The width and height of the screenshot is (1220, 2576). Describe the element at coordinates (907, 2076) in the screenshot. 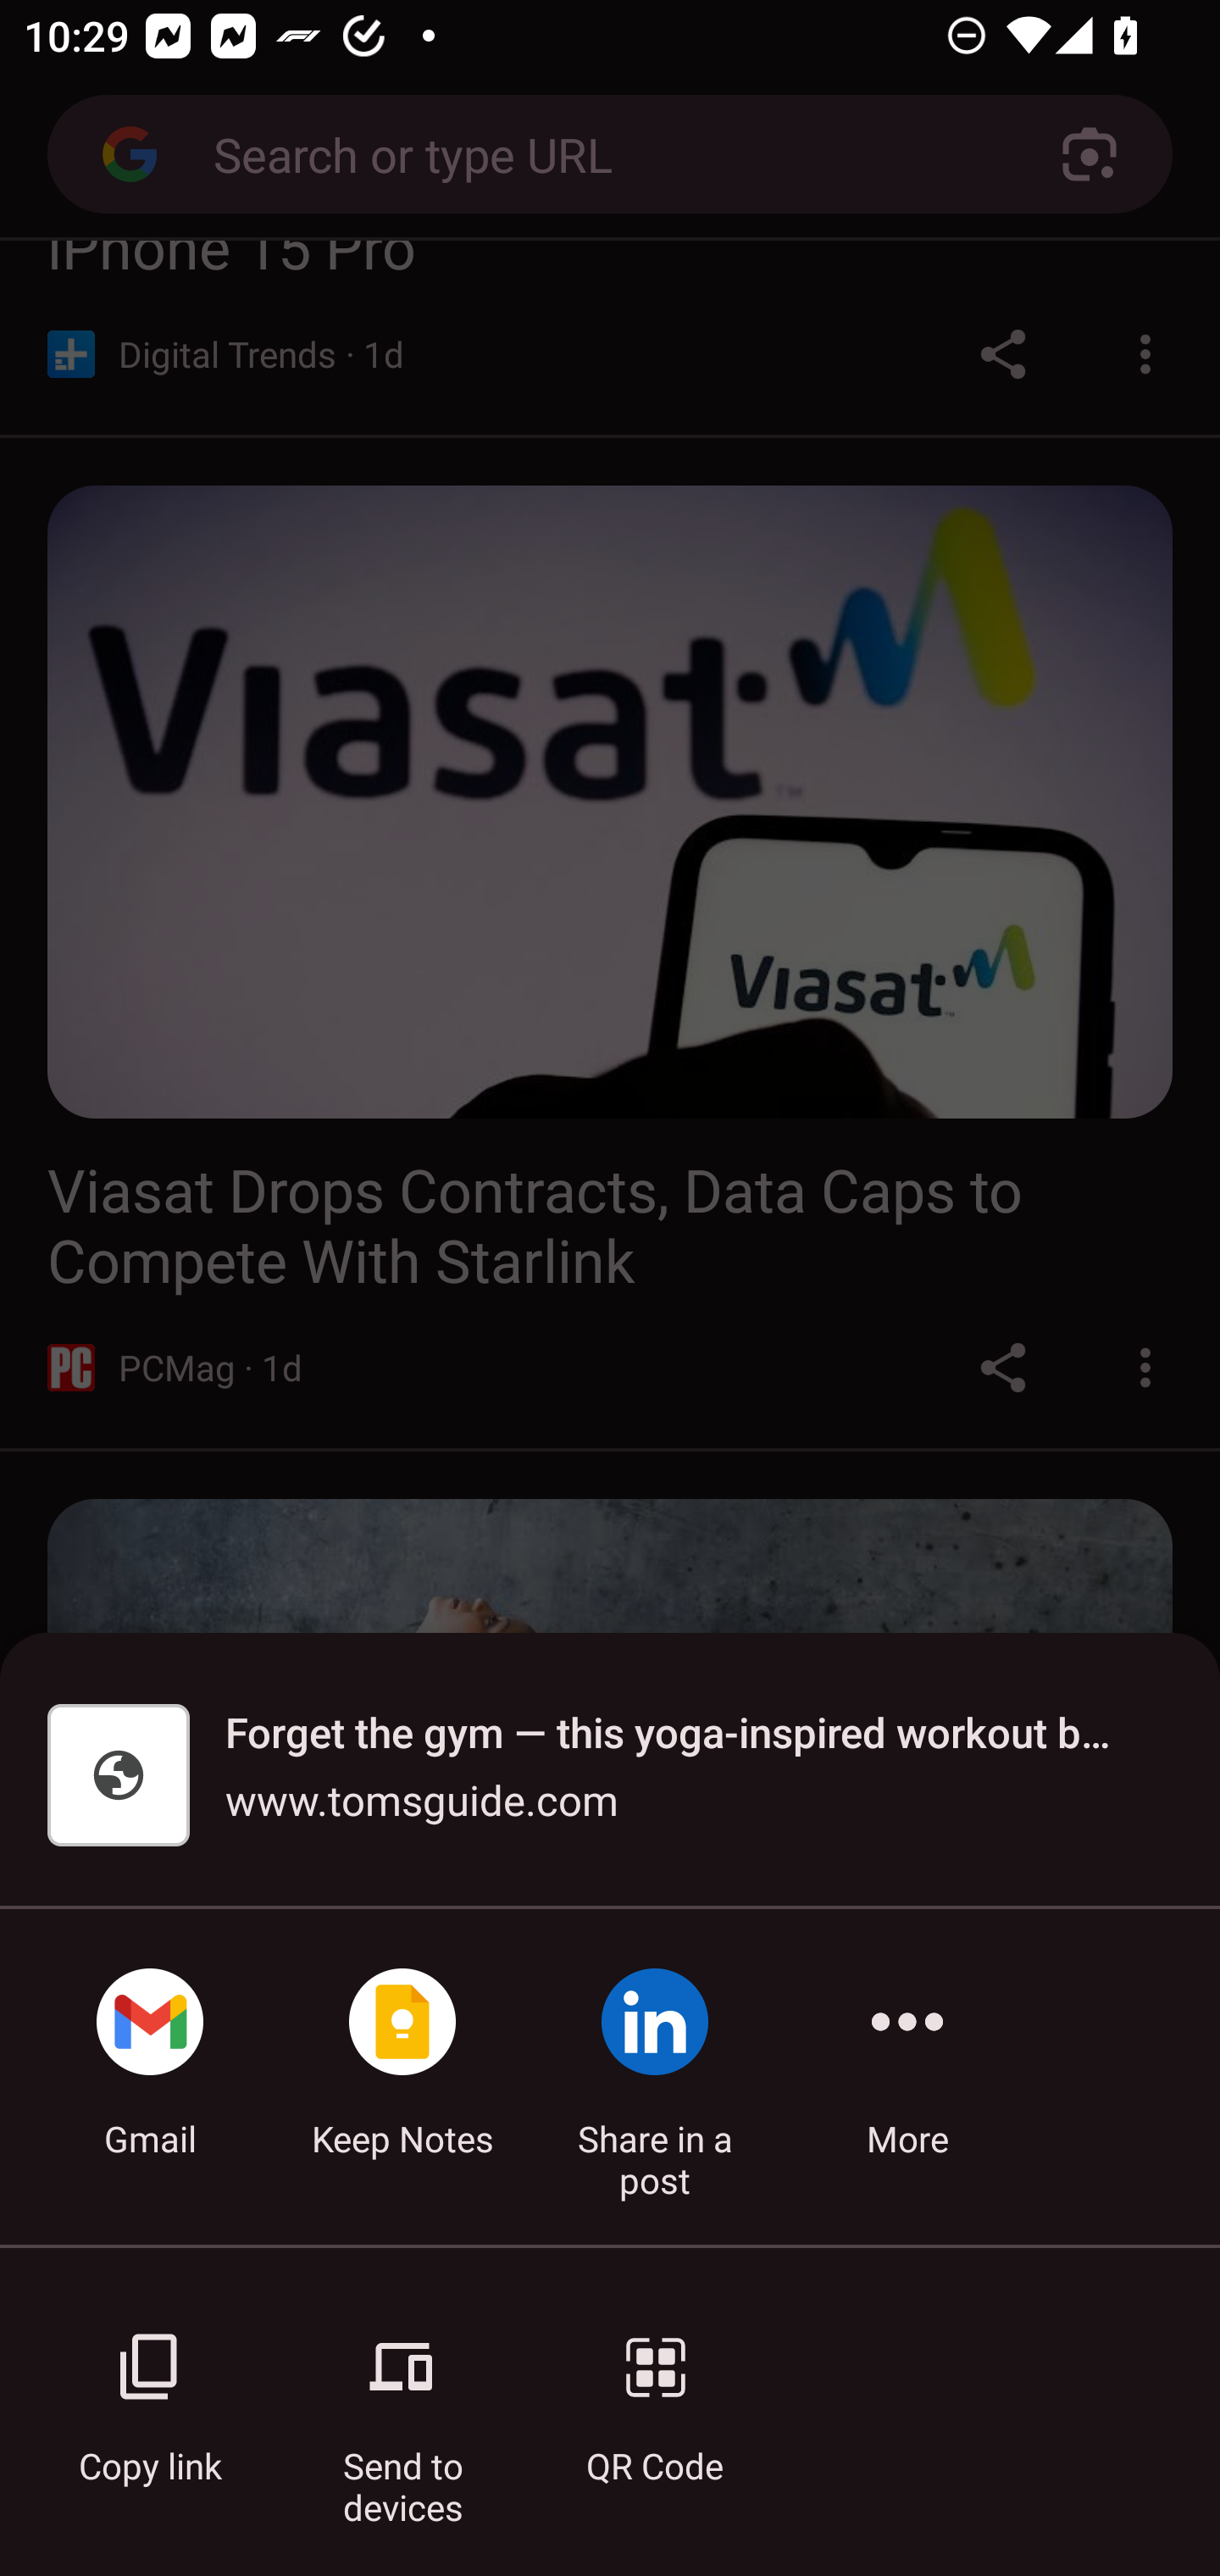

I see `More` at that location.